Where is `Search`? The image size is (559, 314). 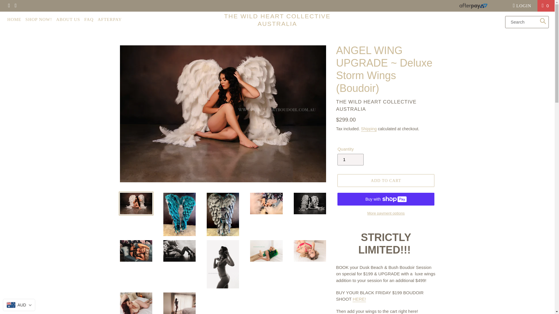
Search is located at coordinates (543, 21).